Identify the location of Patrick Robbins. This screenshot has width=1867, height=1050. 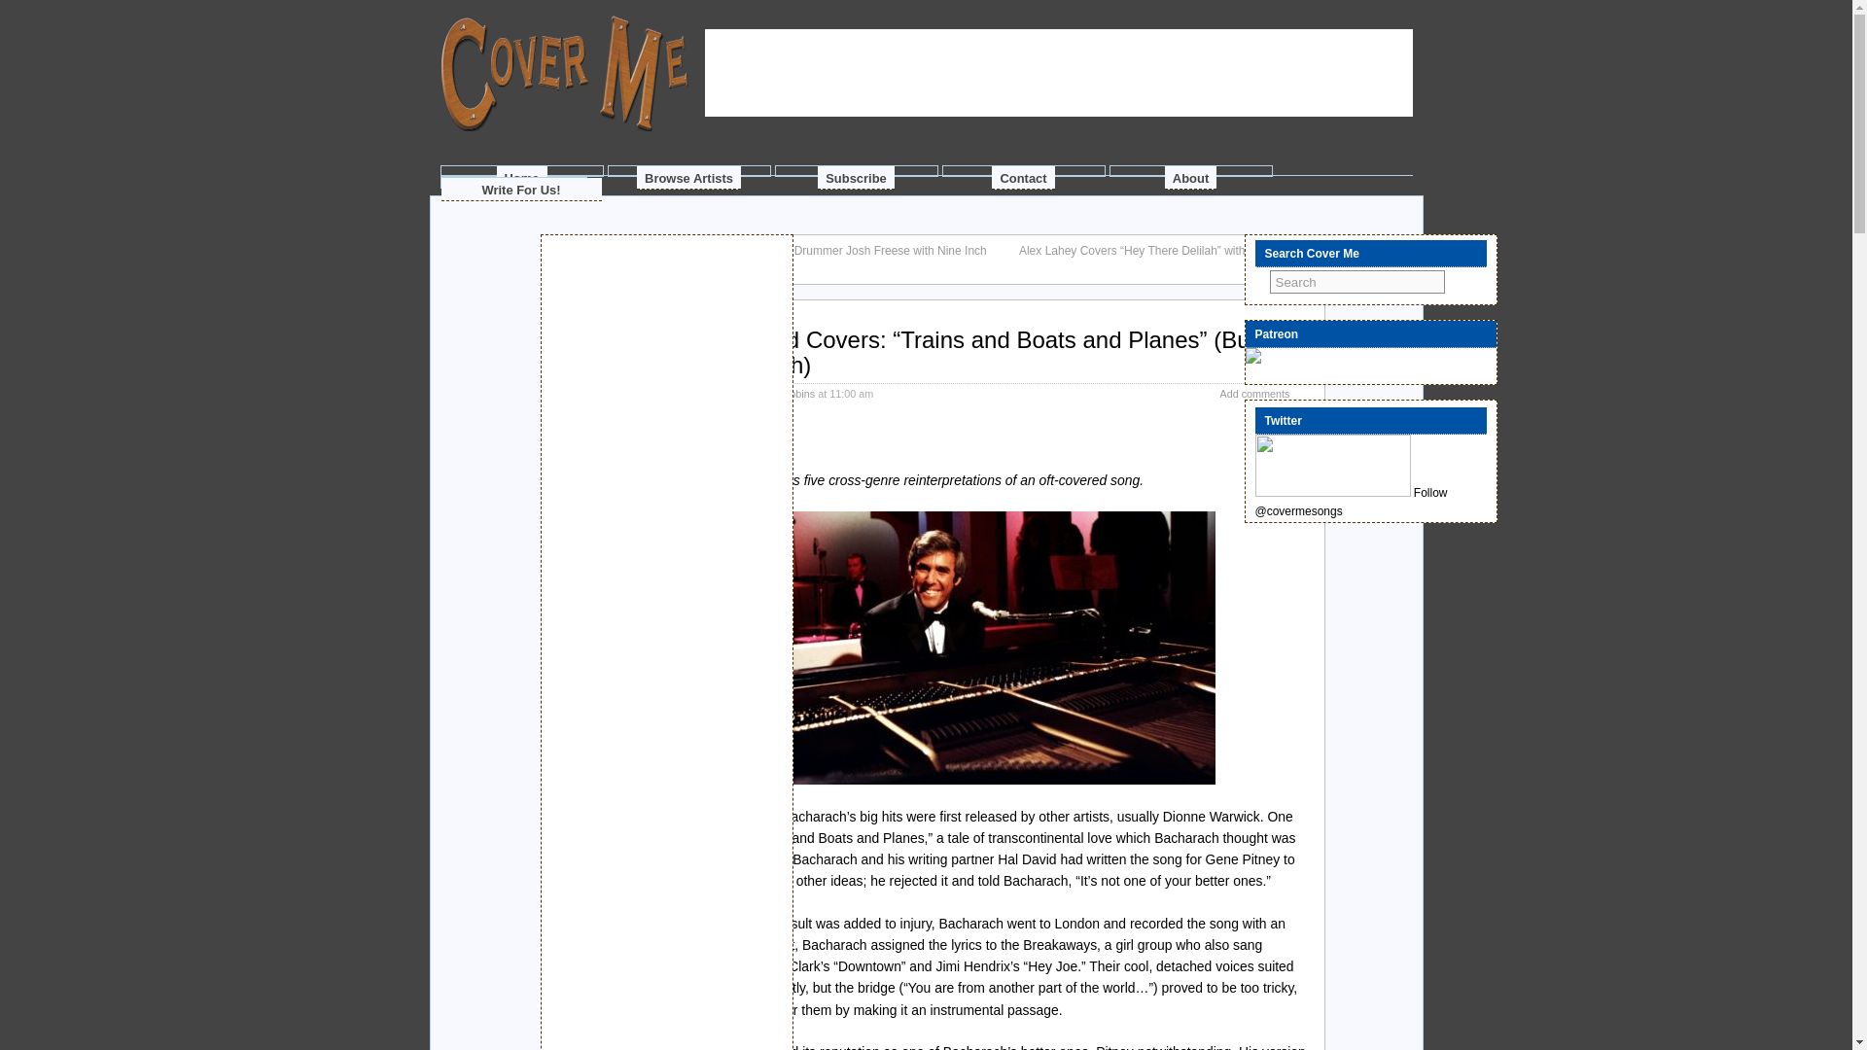
(778, 393).